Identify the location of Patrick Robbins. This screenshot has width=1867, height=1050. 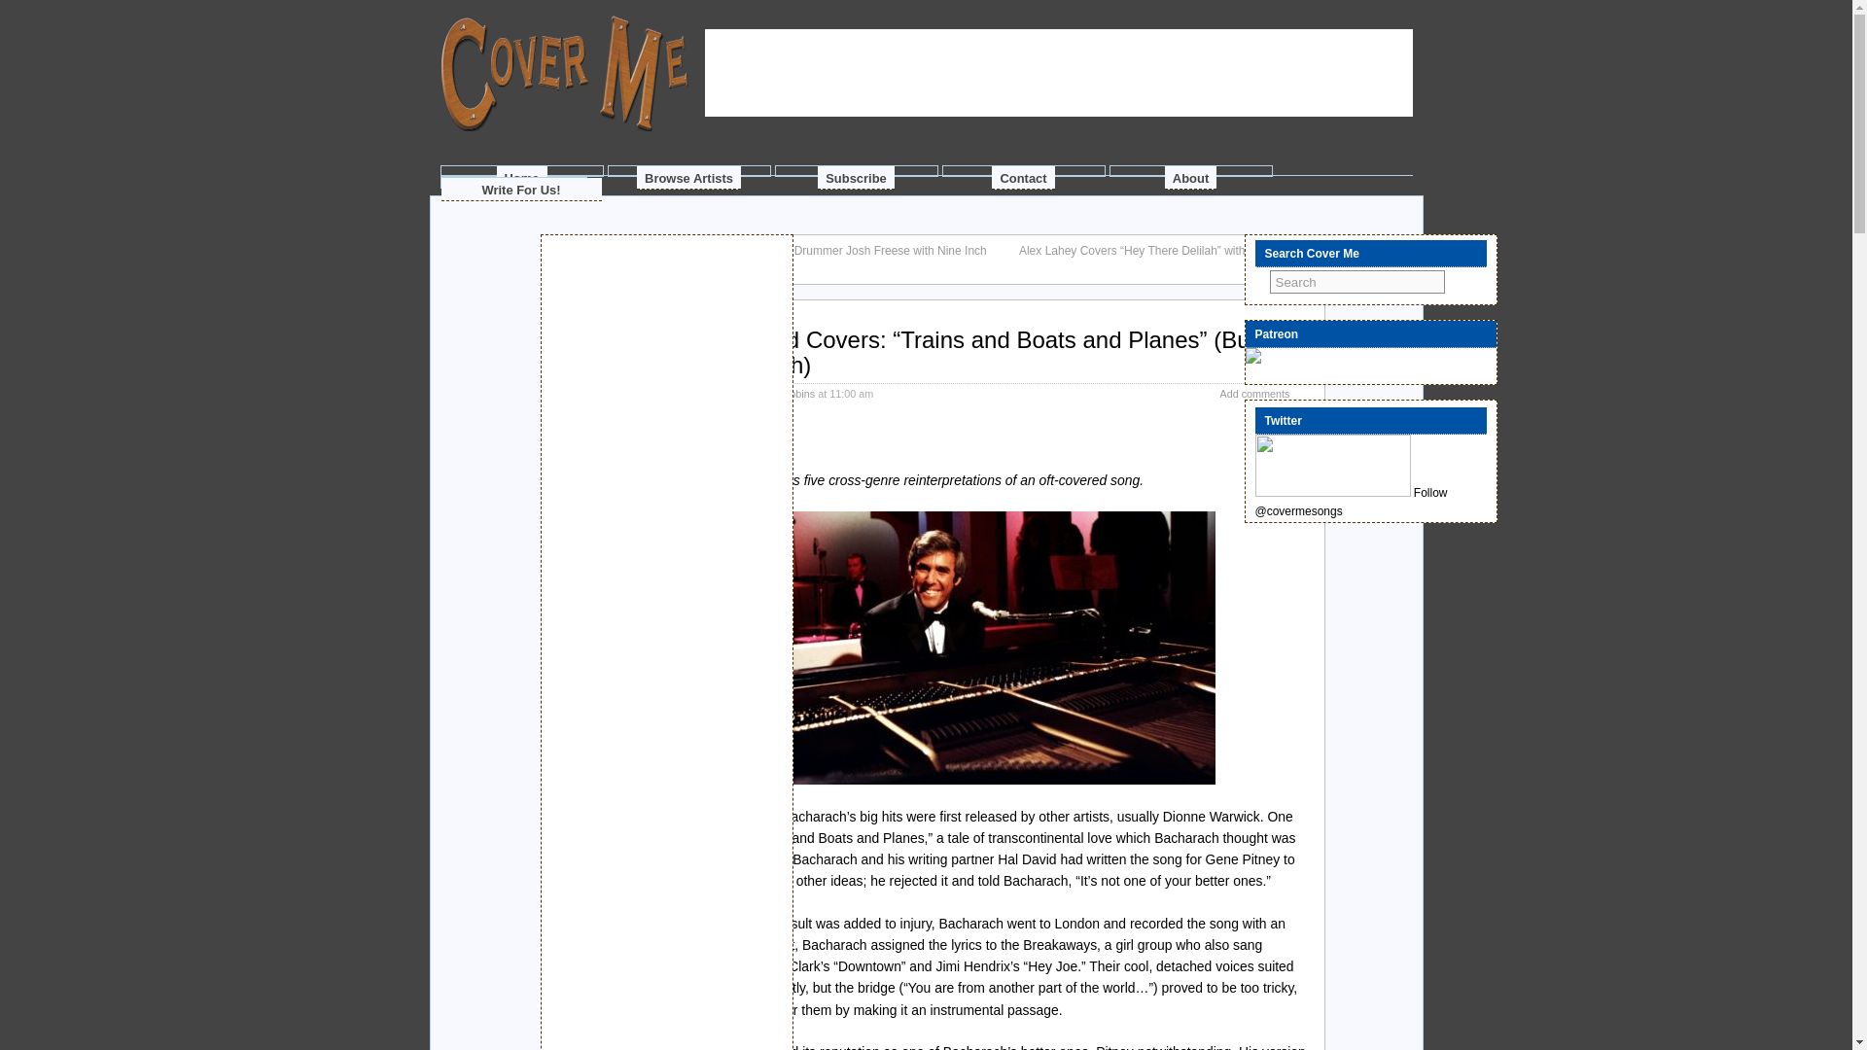
(778, 393).